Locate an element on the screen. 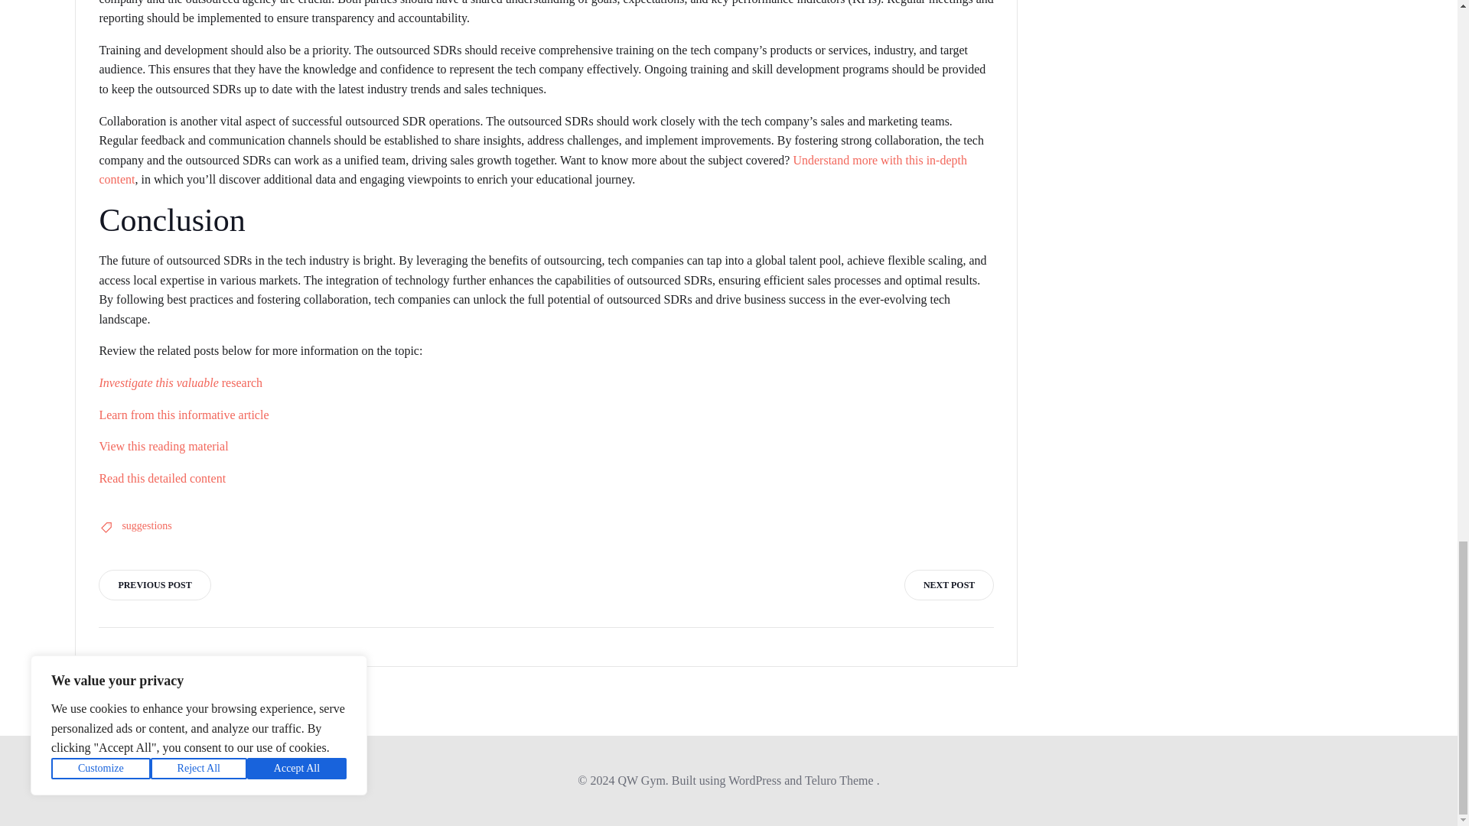 This screenshot has width=1469, height=826. Investigate this valuable research is located at coordinates (181, 382).